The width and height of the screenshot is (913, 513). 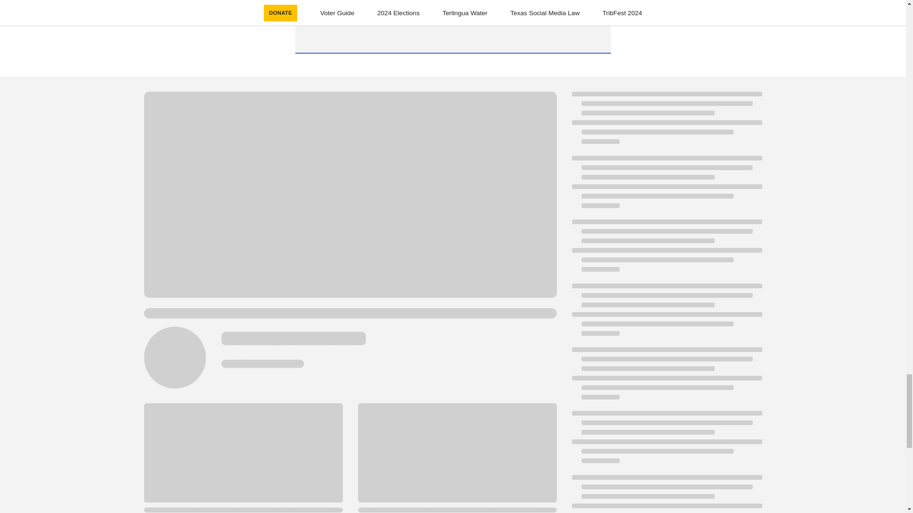 I want to click on Loading indicator, so click(x=666, y=378).